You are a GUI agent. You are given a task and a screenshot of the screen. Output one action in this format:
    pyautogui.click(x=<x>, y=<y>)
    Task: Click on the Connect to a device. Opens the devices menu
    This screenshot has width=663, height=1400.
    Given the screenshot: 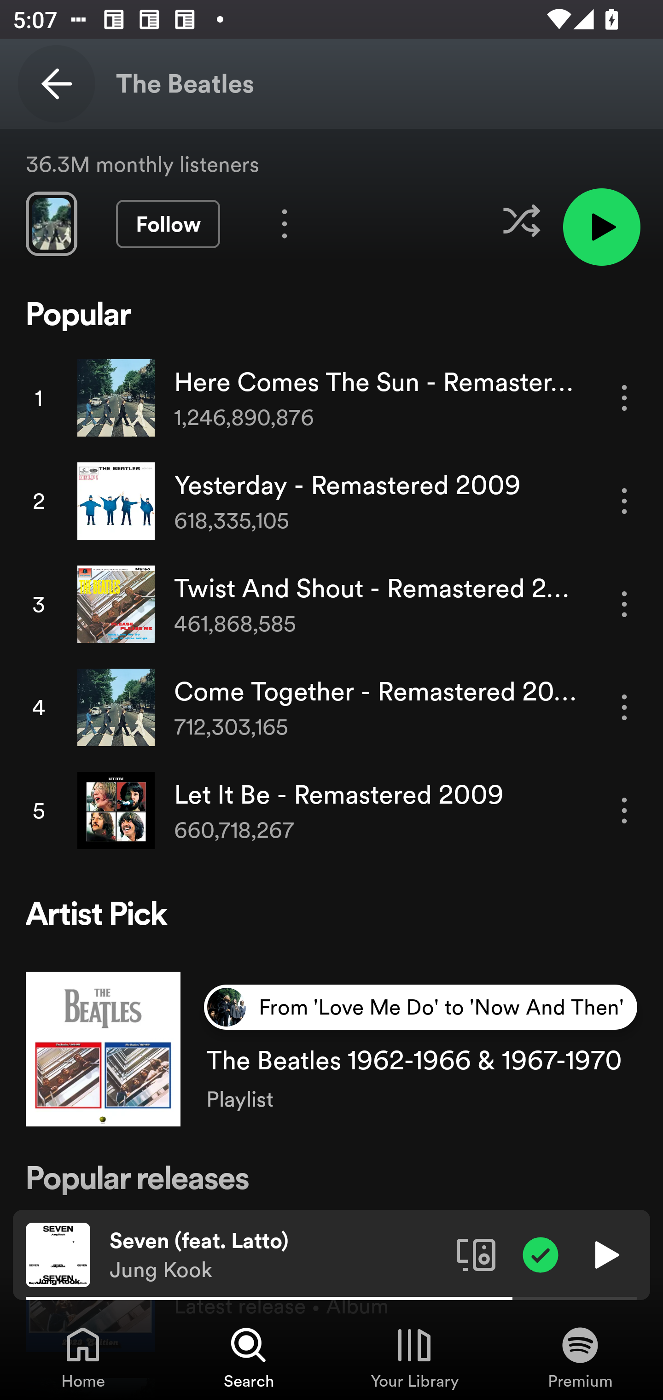 What is the action you would take?
    pyautogui.click(x=476, y=1254)
    